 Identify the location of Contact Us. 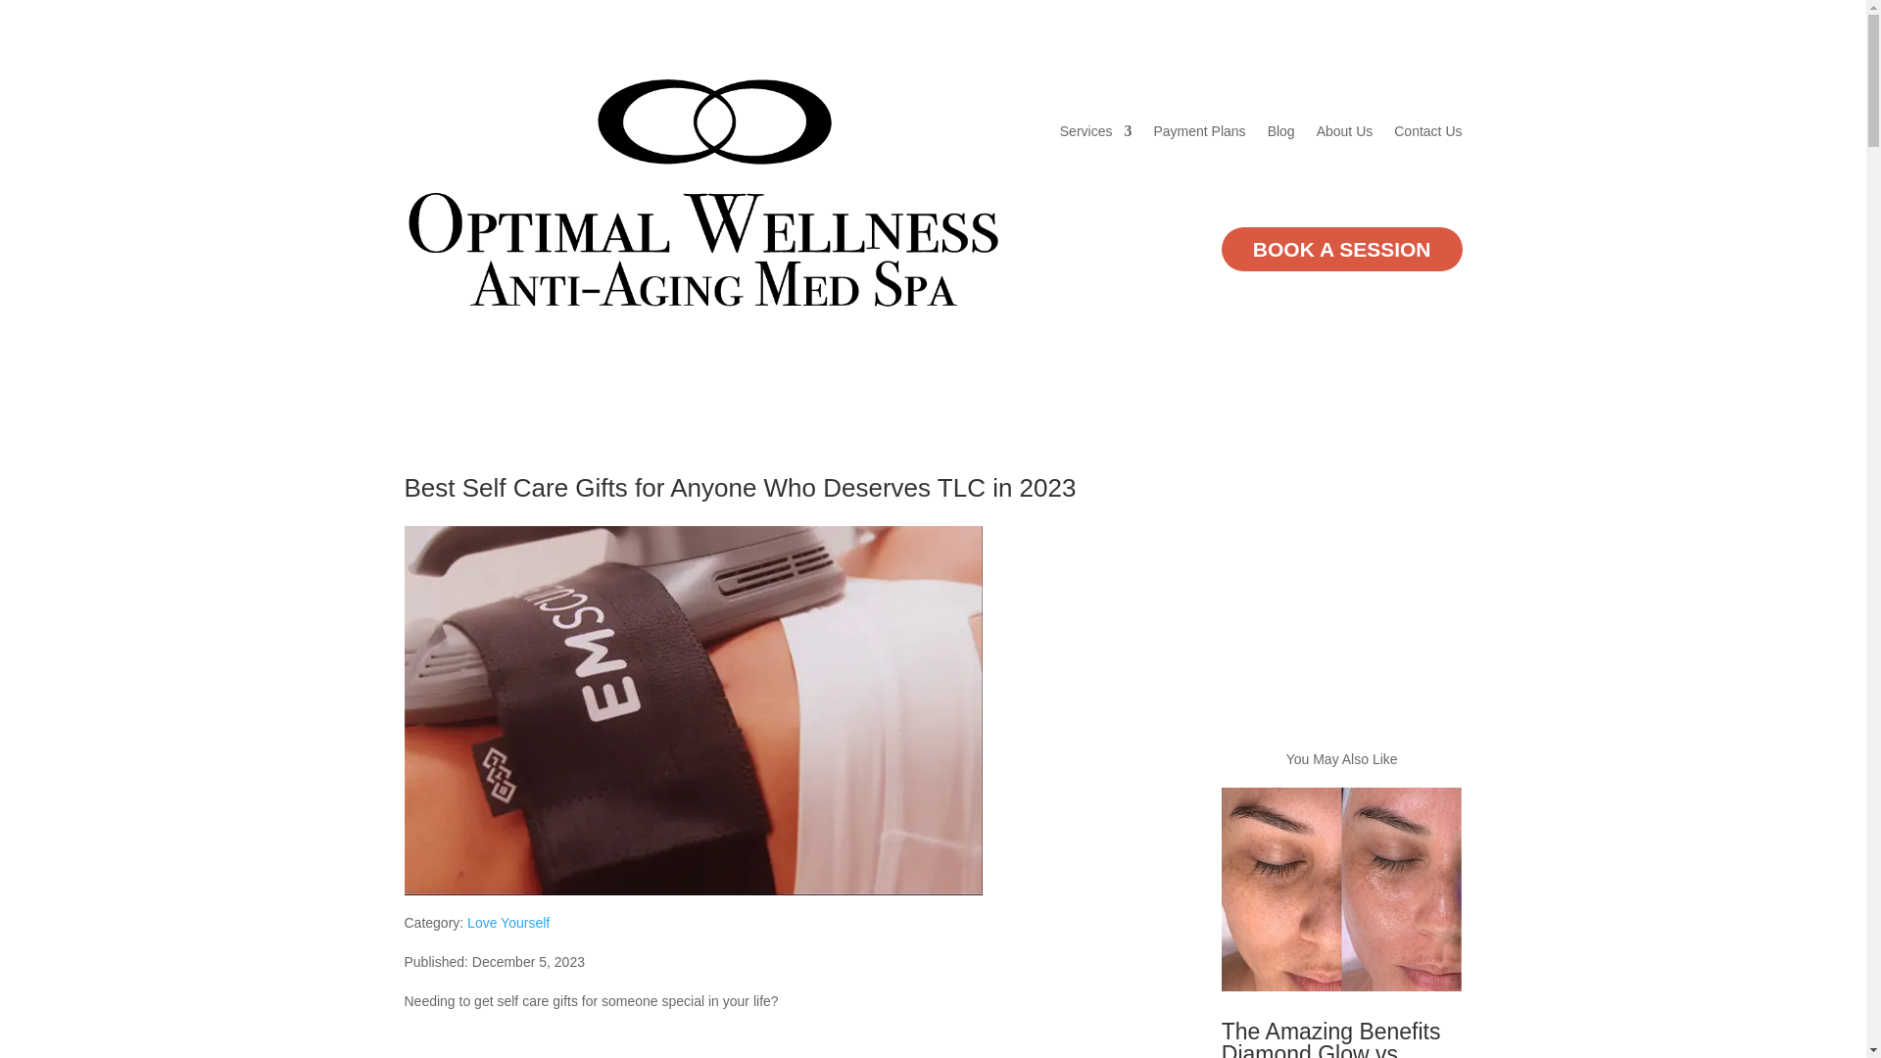
(1426, 131).